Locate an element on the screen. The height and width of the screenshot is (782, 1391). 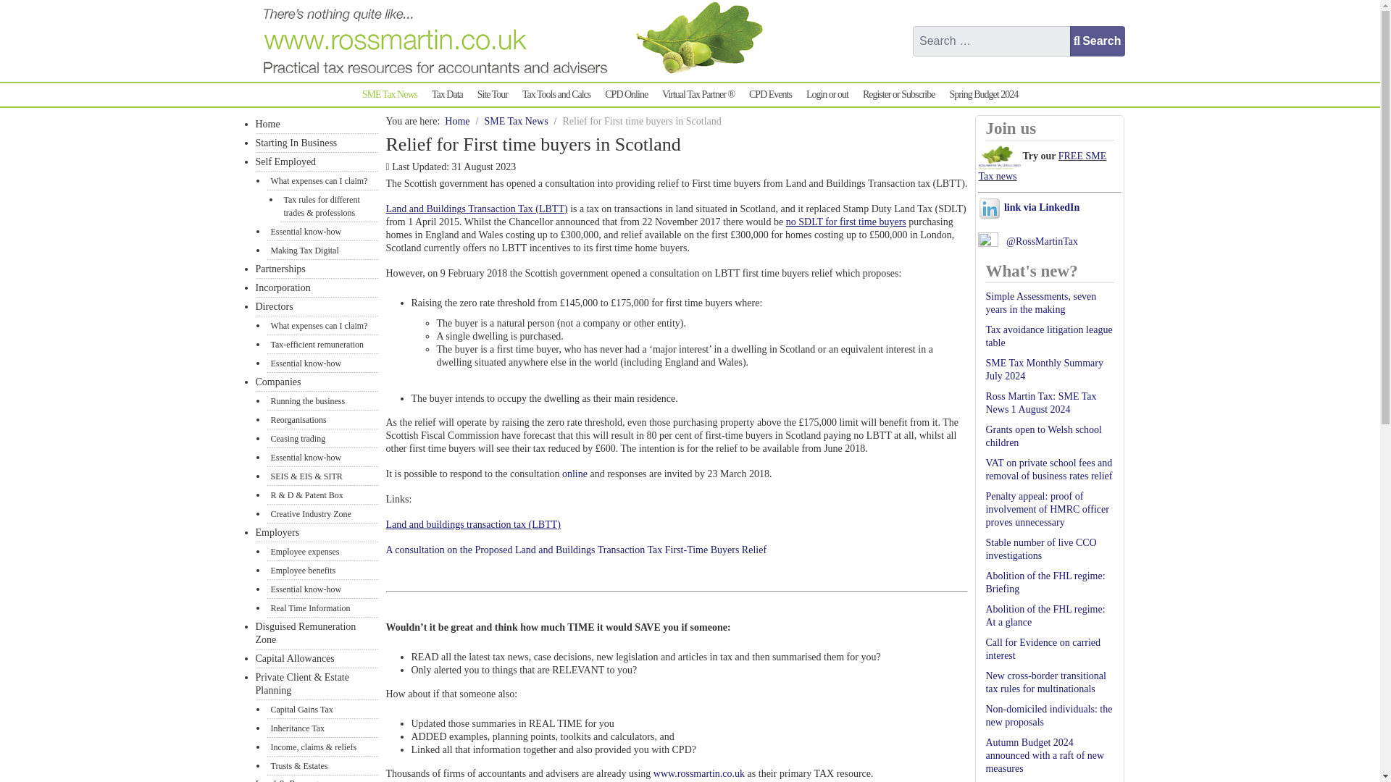
Self Employed is located at coordinates (316, 161).